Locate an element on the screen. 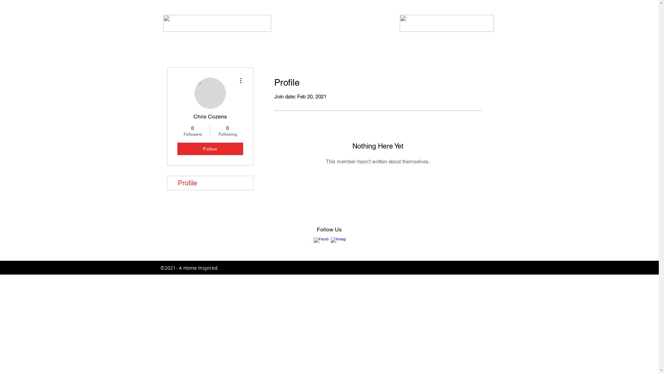 The width and height of the screenshot is (664, 373). 0
Followers is located at coordinates (192, 131).